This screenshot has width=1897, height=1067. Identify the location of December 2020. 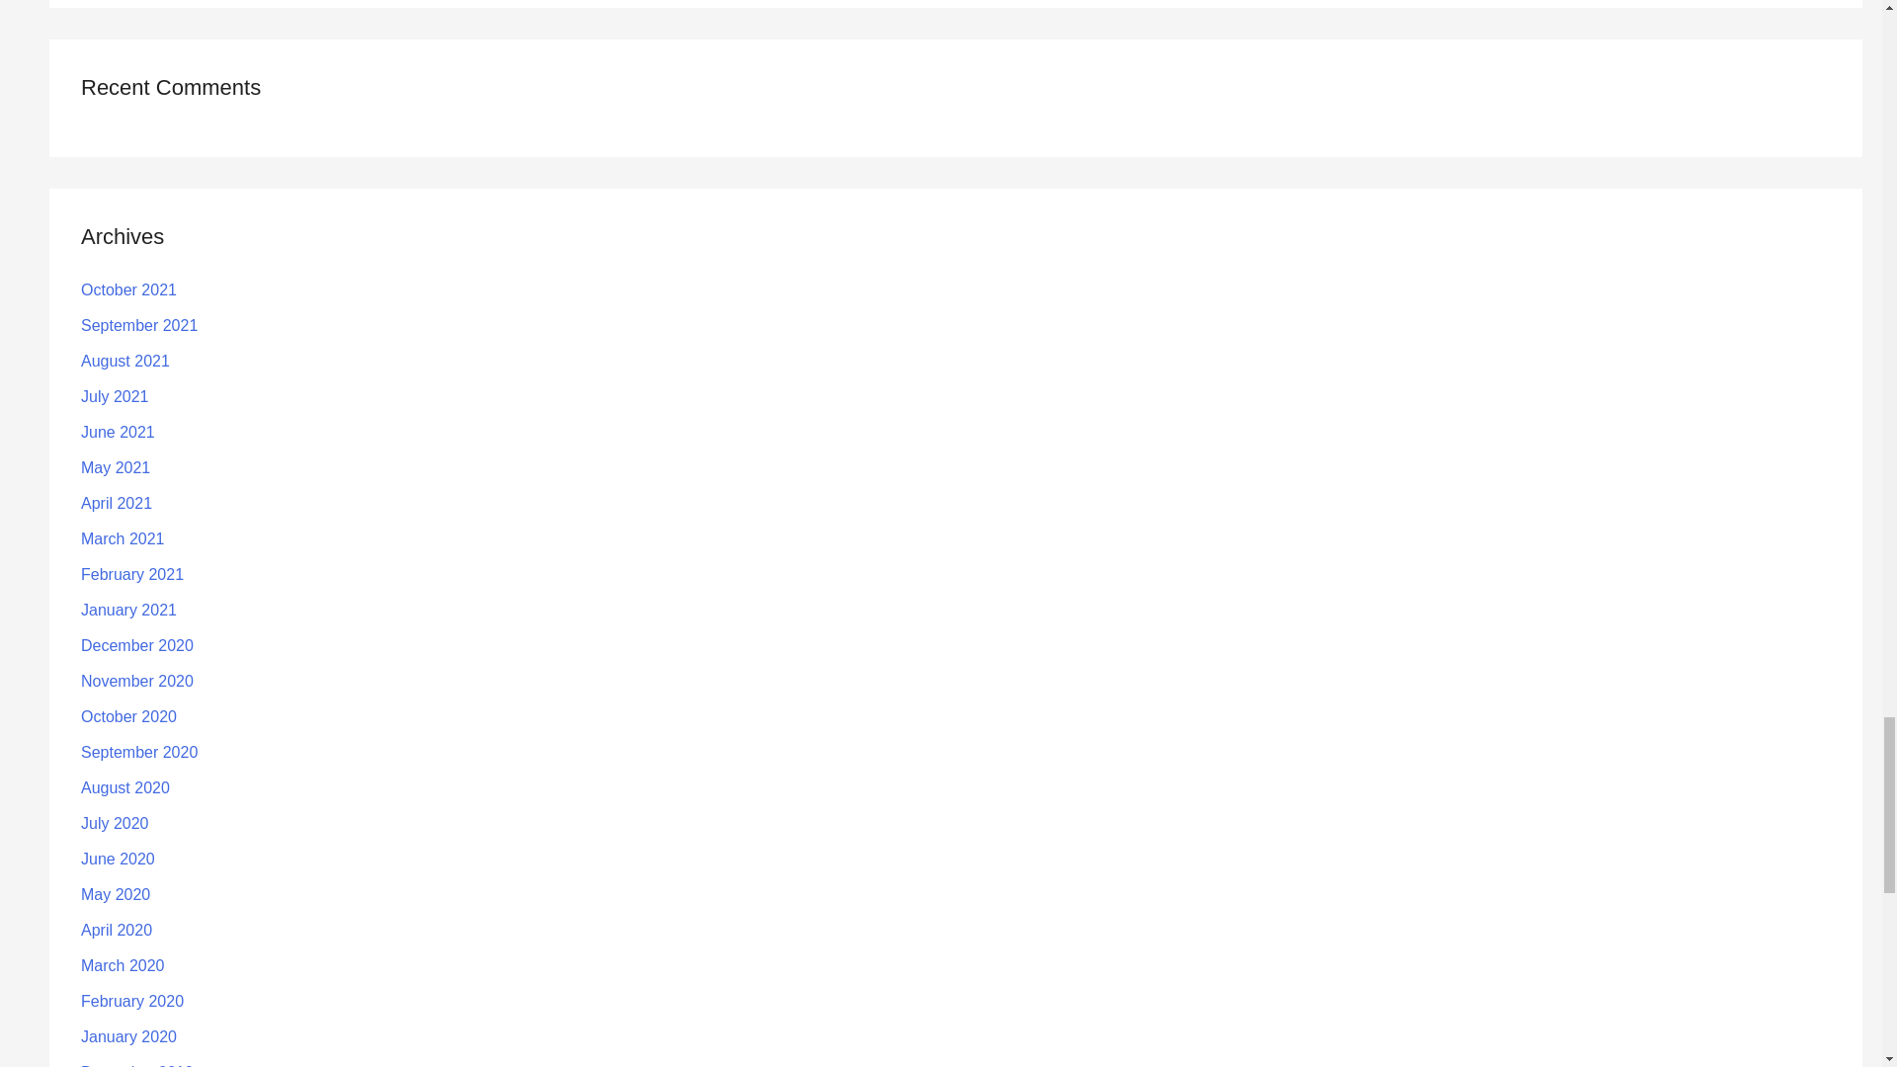
(136, 645).